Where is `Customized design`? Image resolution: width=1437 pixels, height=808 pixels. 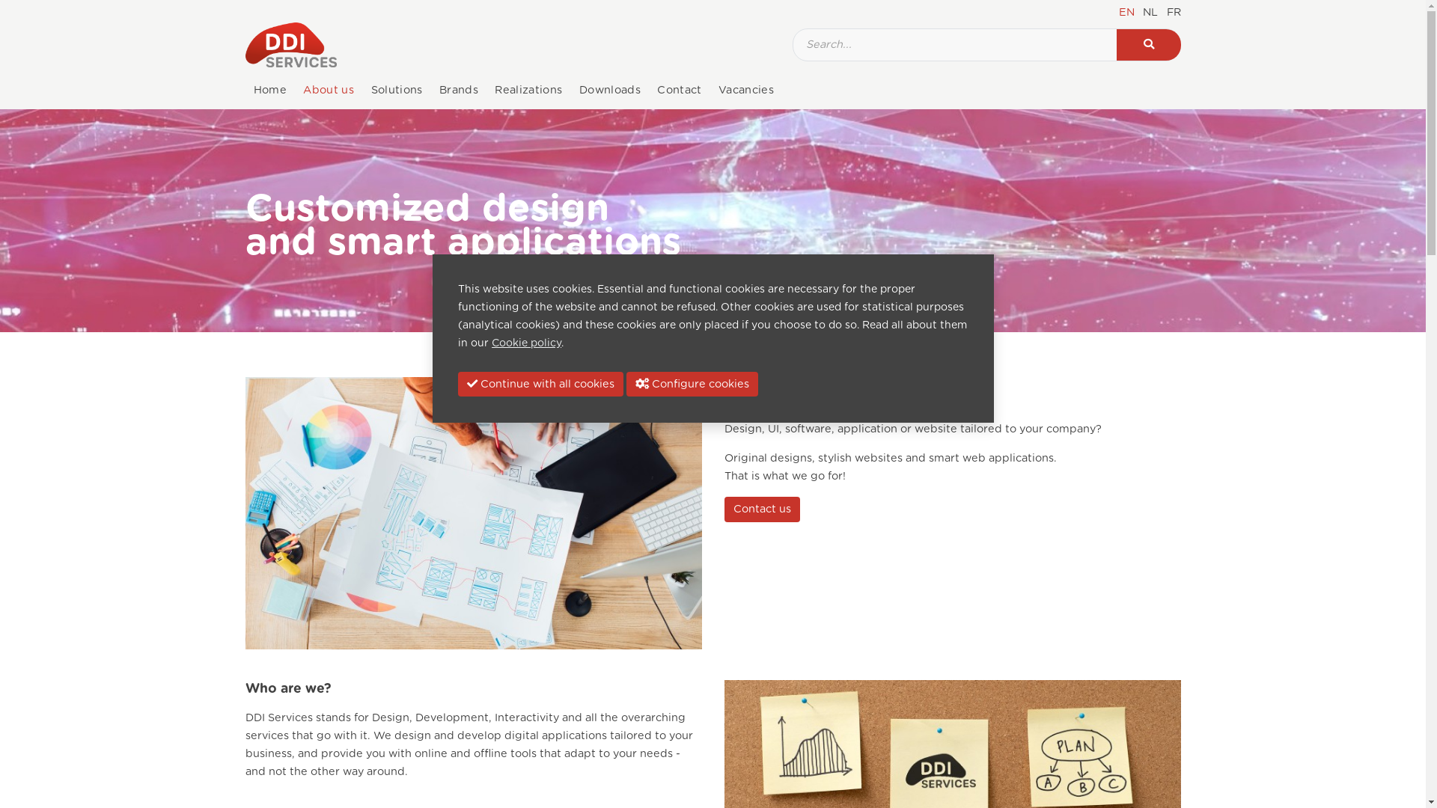
Customized design is located at coordinates (427, 209).